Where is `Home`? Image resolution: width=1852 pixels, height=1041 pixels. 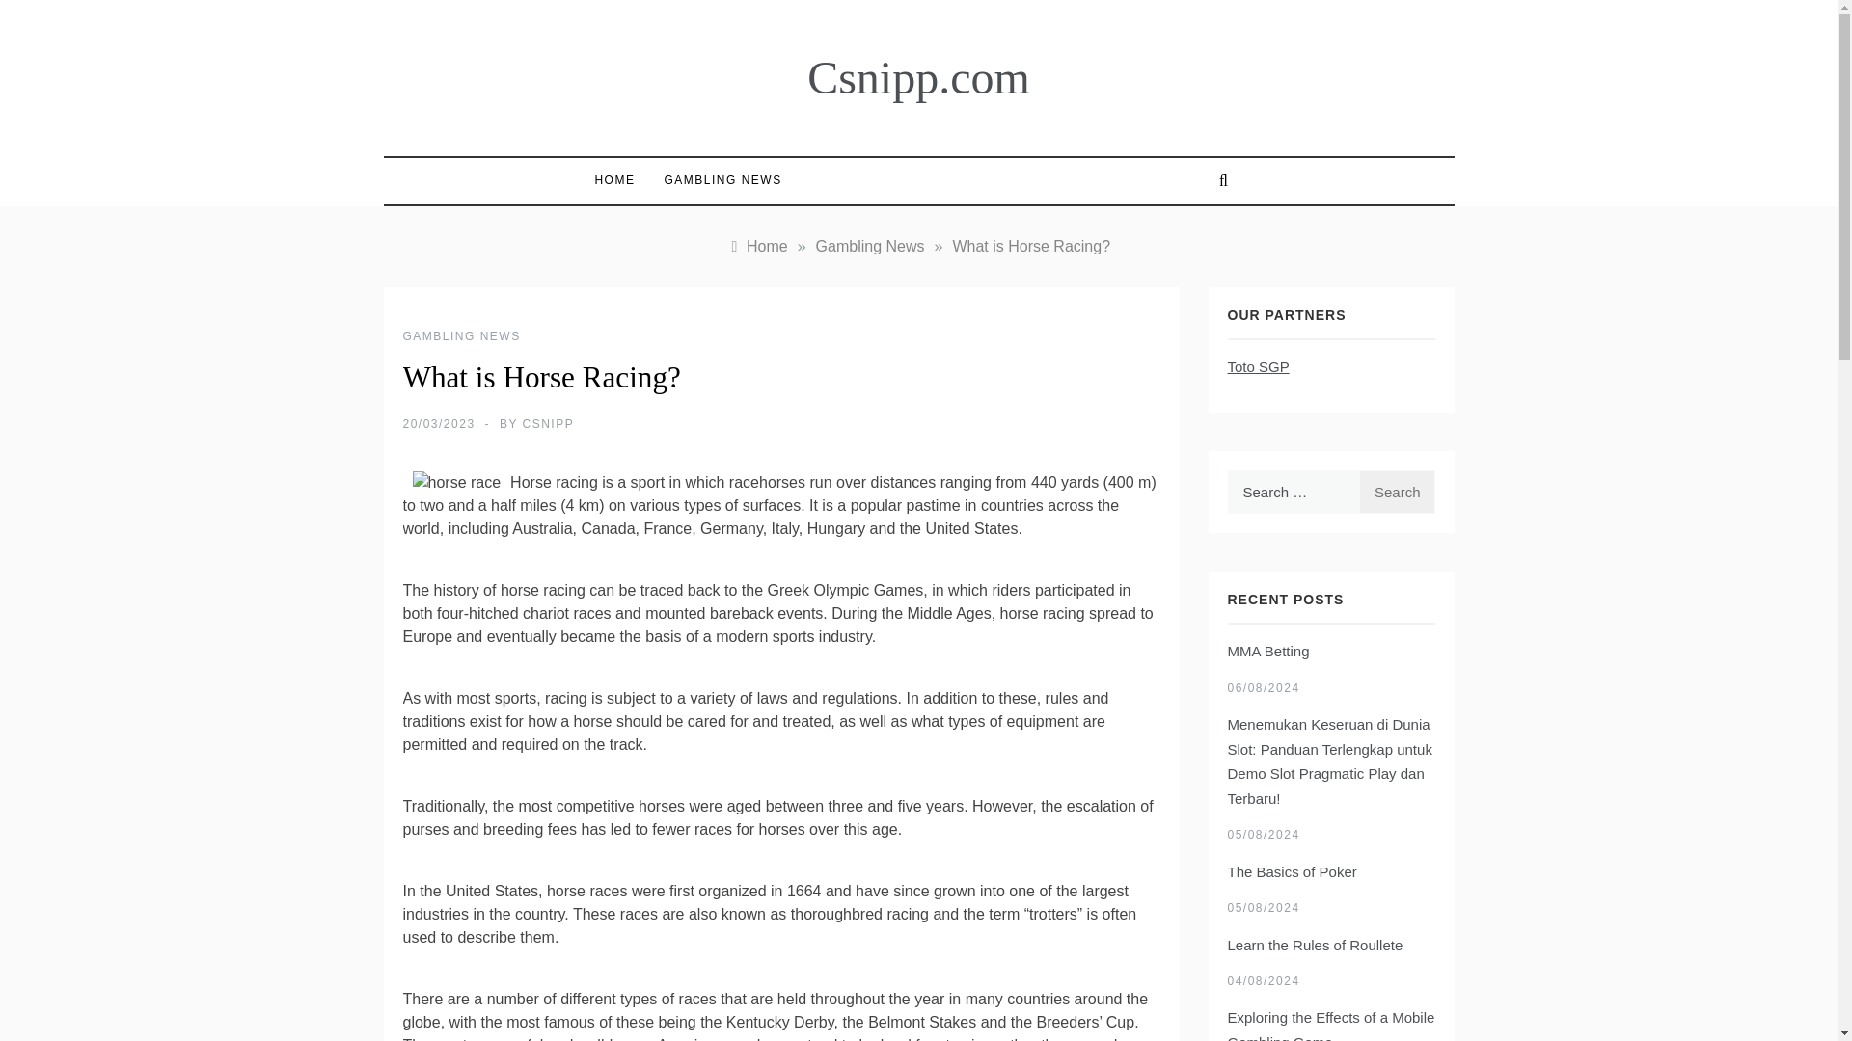 Home is located at coordinates (758, 246).